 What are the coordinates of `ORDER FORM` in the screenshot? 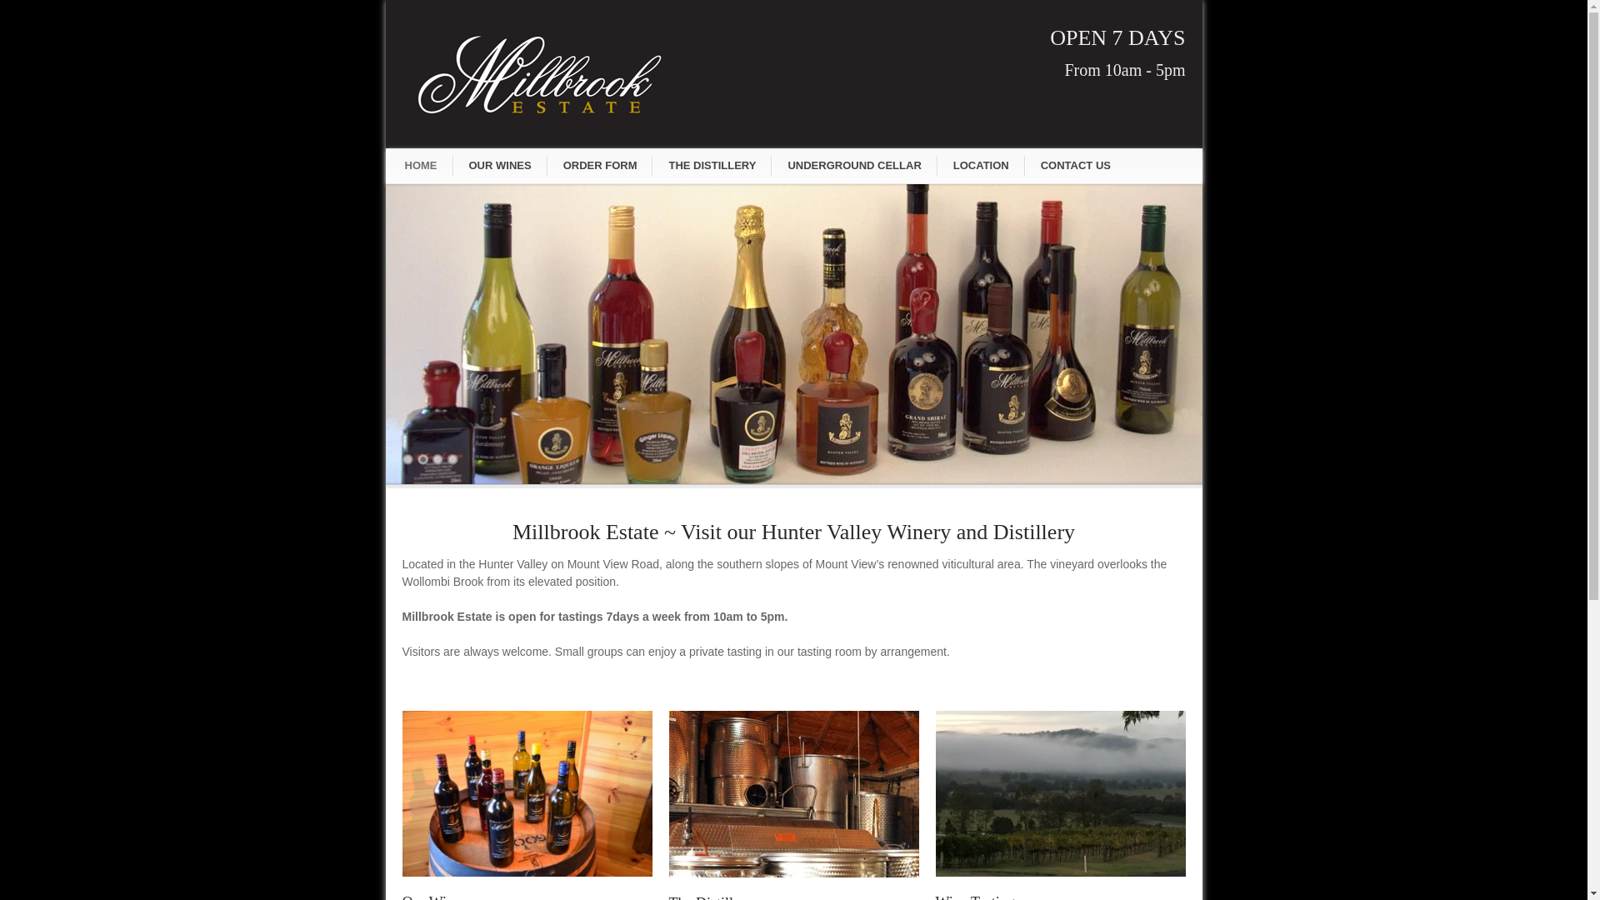 It's located at (600, 165).